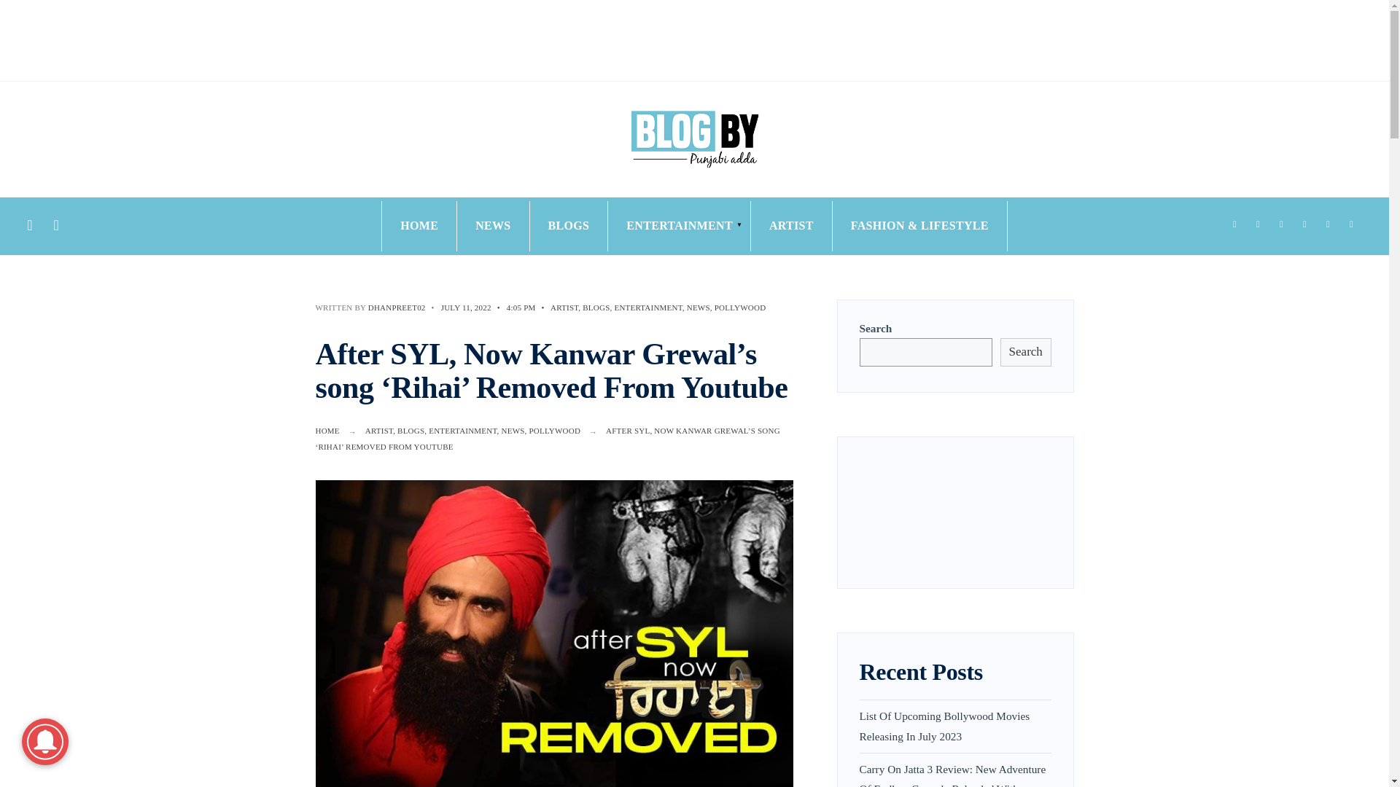  What do you see at coordinates (699, 307) in the screenshot?
I see `NEWS` at bounding box center [699, 307].